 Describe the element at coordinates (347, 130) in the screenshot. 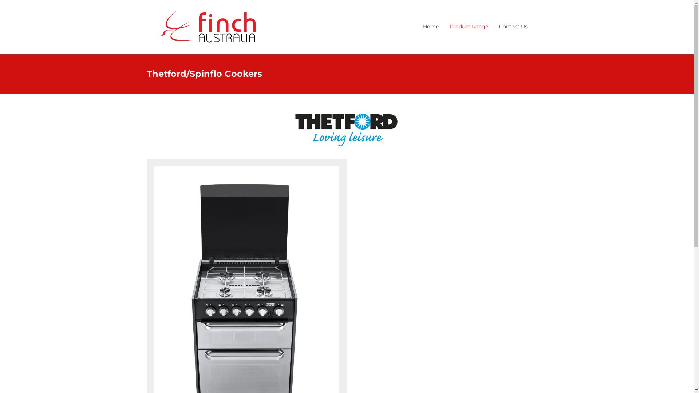

I see `thetford` at that location.